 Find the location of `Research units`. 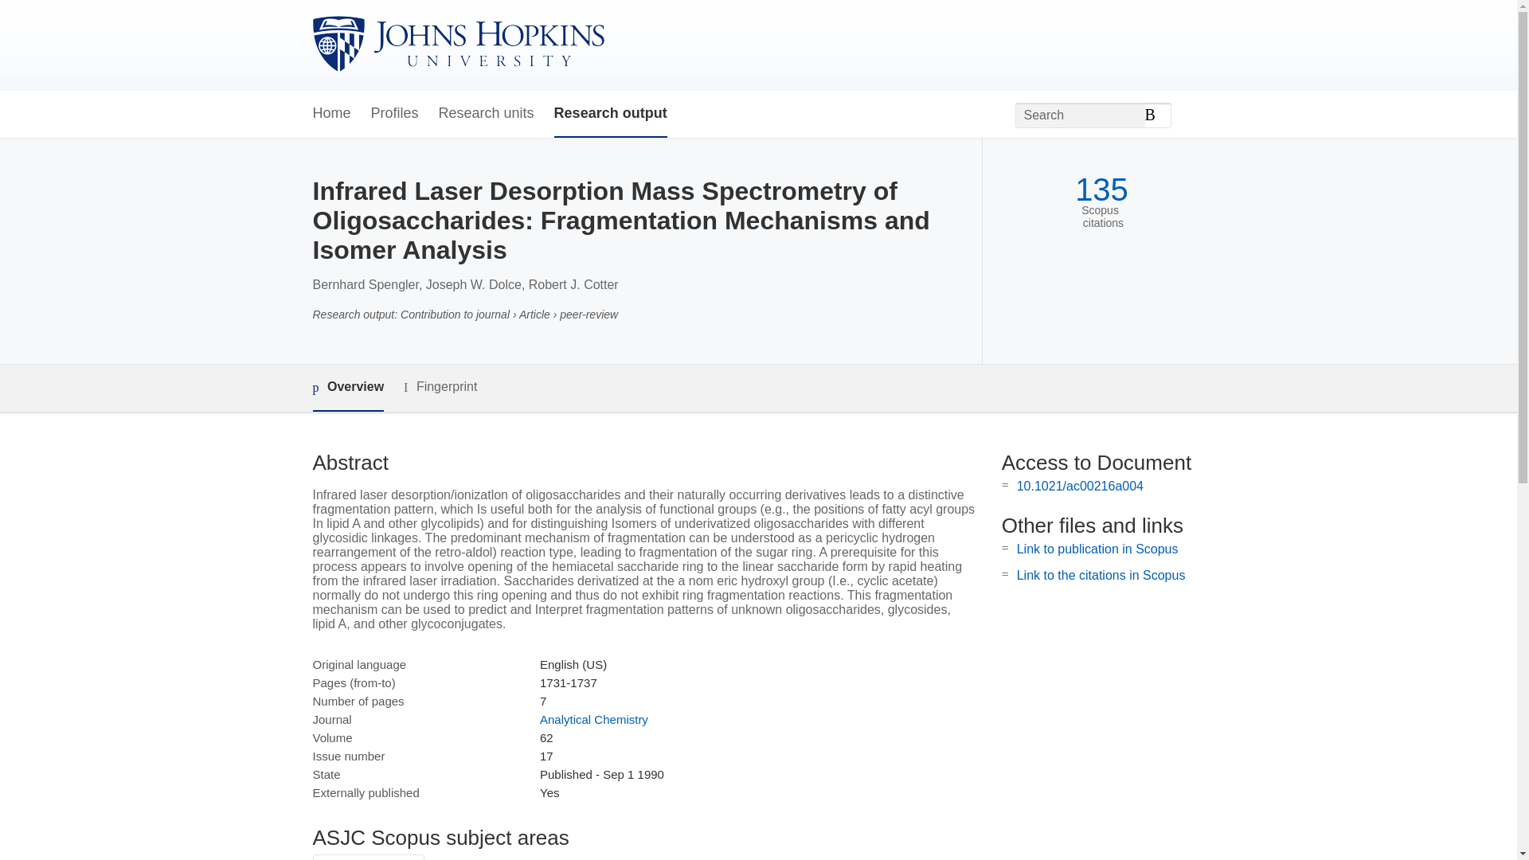

Research units is located at coordinates (486, 114).